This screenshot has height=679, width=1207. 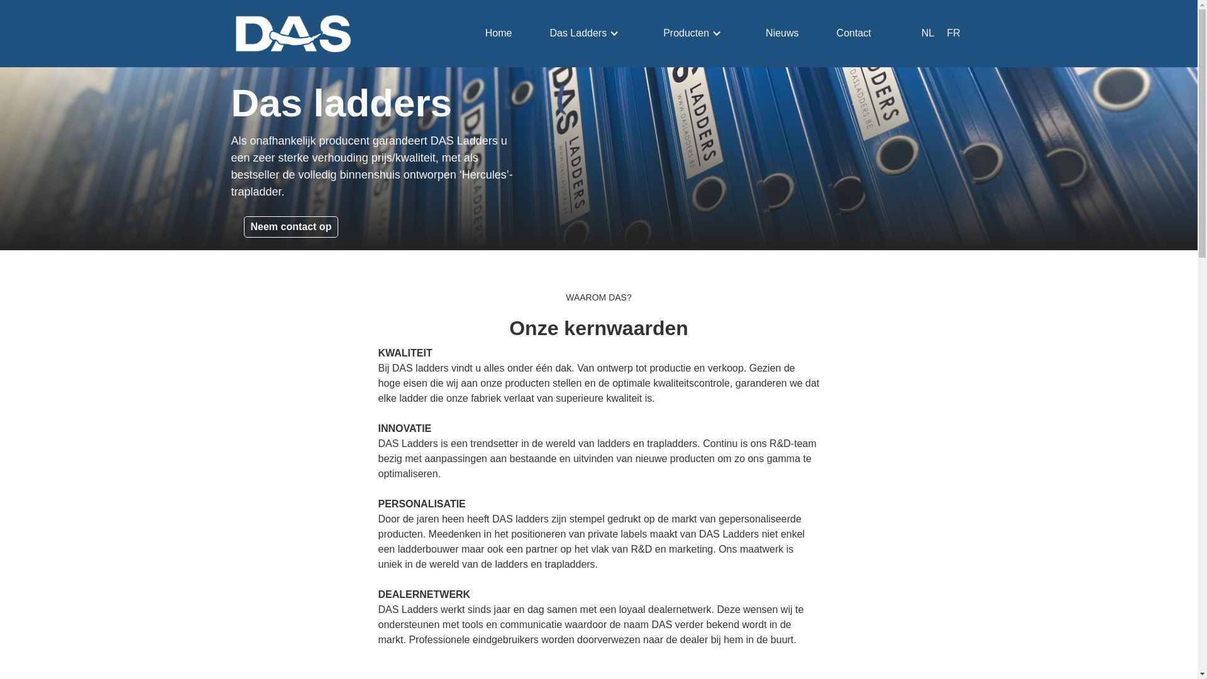 What do you see at coordinates (292, 227) in the screenshot?
I see `Neem contact op` at bounding box center [292, 227].